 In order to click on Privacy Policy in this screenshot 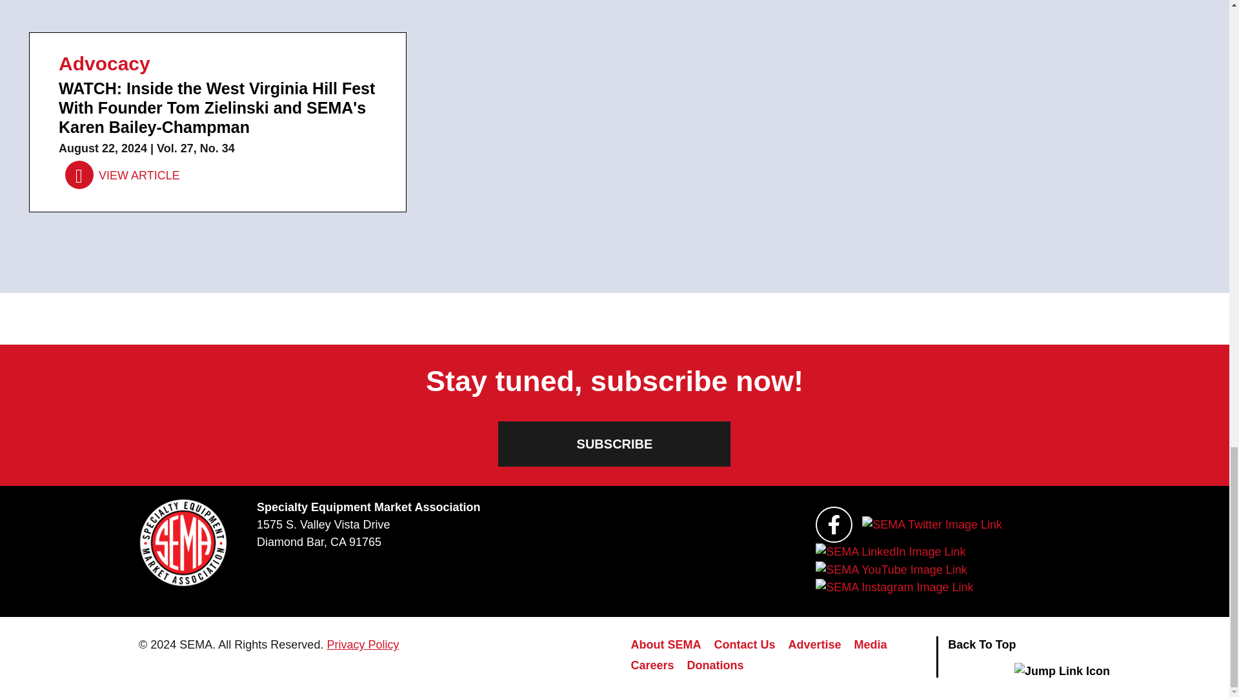, I will do `click(363, 644)`.